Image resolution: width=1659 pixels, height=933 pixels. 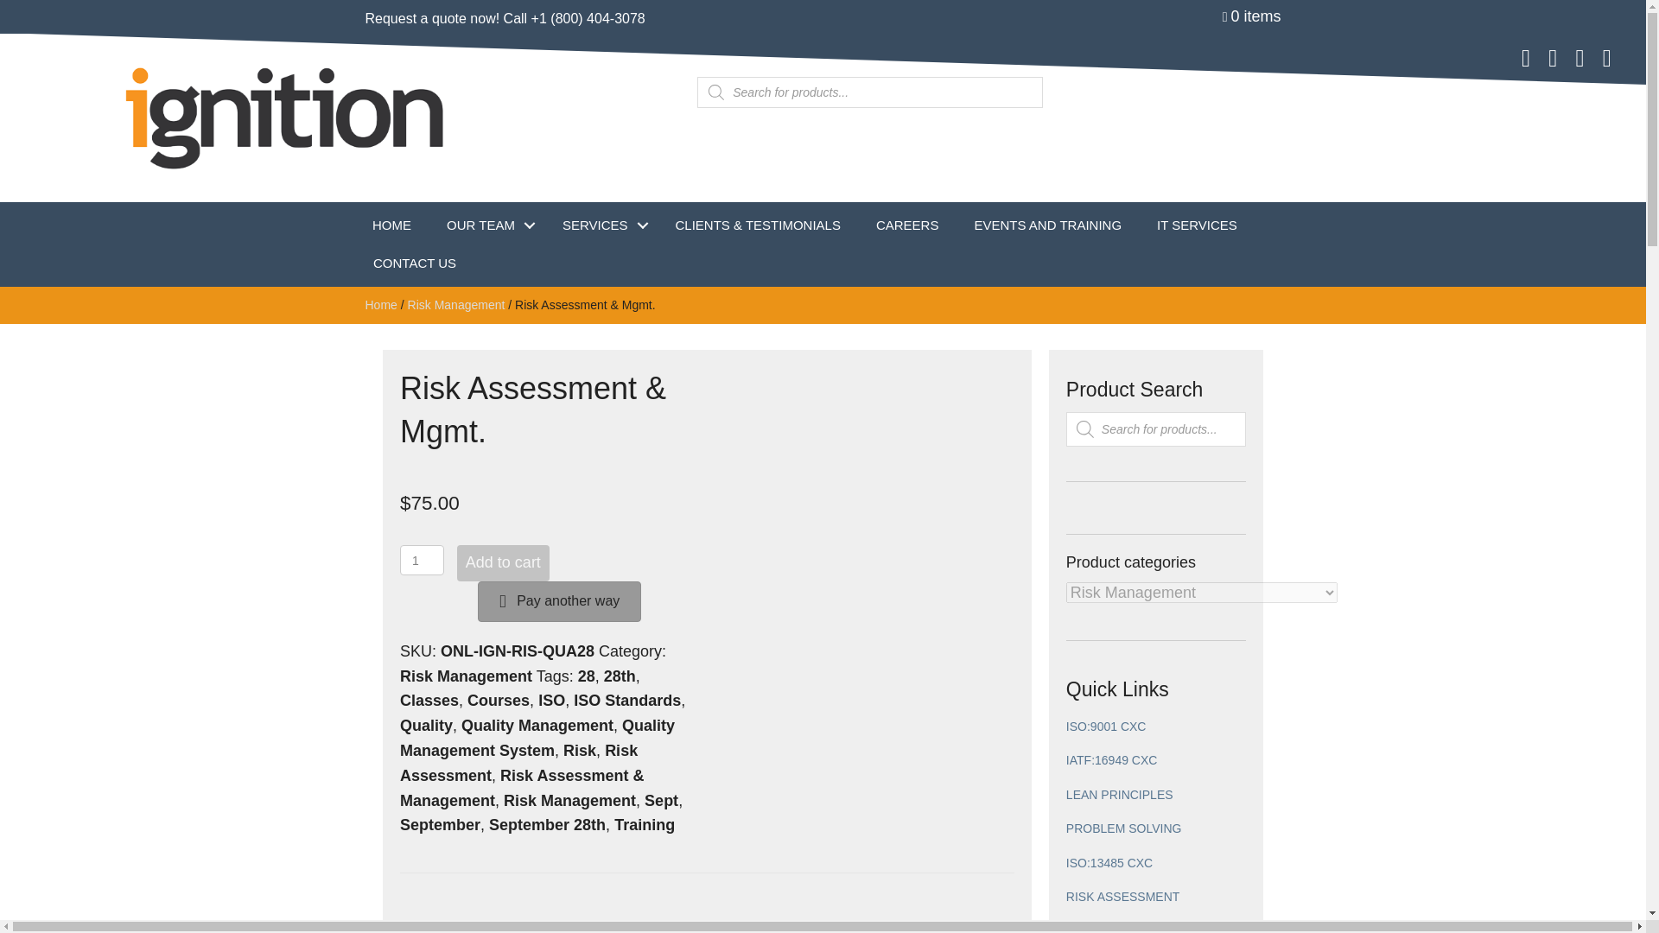 What do you see at coordinates (558, 601) in the screenshot?
I see `Pay another way` at bounding box center [558, 601].